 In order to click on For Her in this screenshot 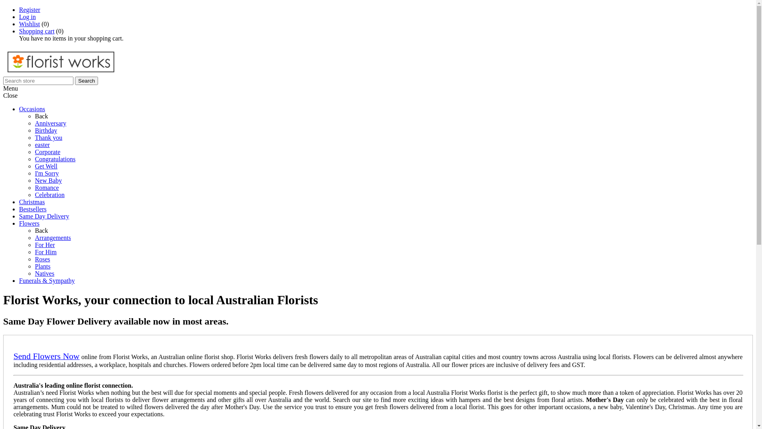, I will do `click(45, 245)`.